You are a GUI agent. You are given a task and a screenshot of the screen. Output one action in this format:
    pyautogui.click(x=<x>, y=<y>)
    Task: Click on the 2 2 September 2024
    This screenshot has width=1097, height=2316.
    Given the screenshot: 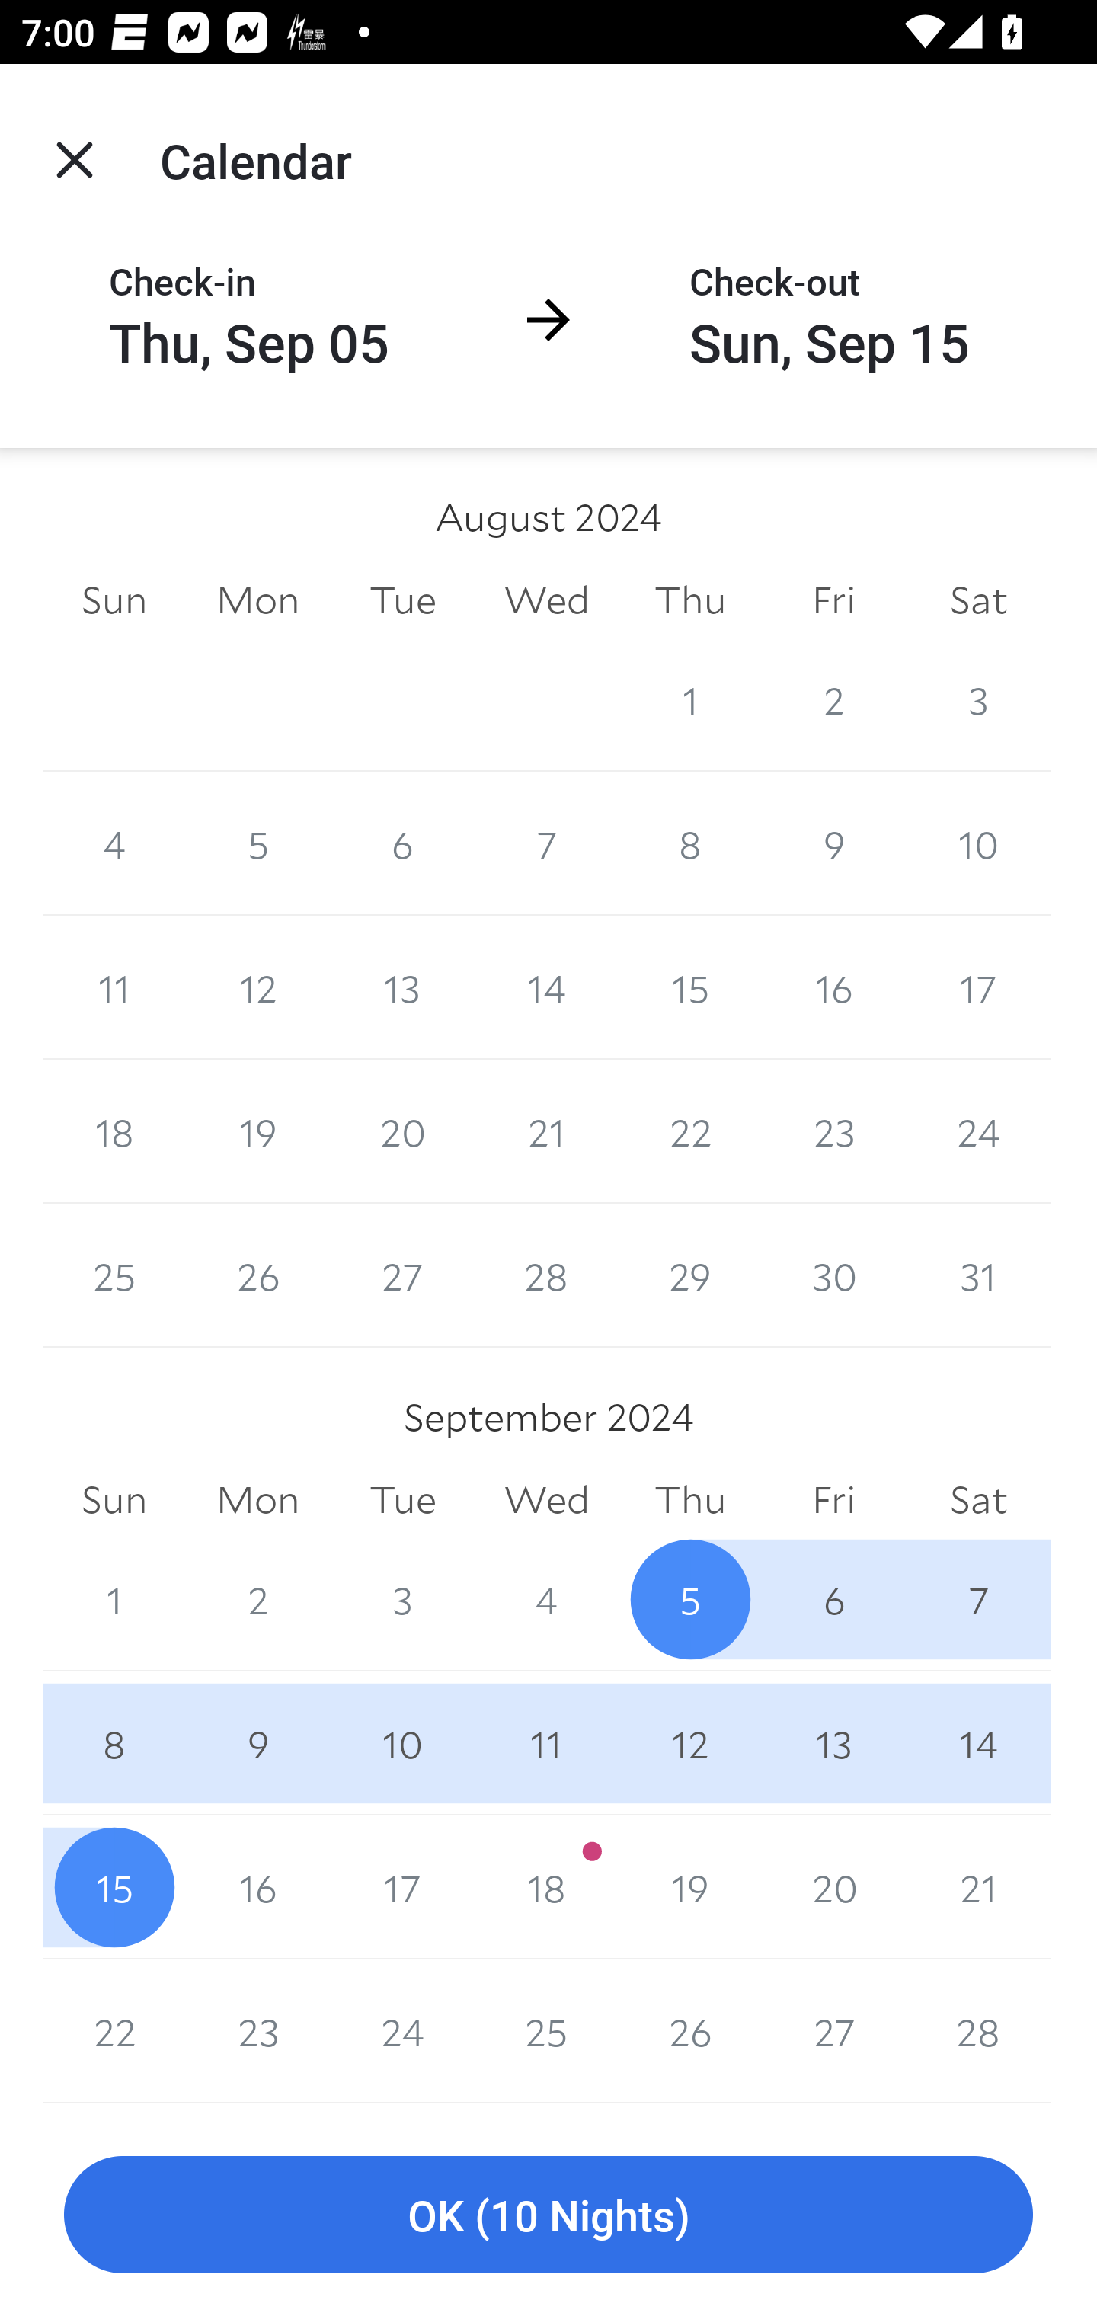 What is the action you would take?
    pyautogui.click(x=257, y=1600)
    